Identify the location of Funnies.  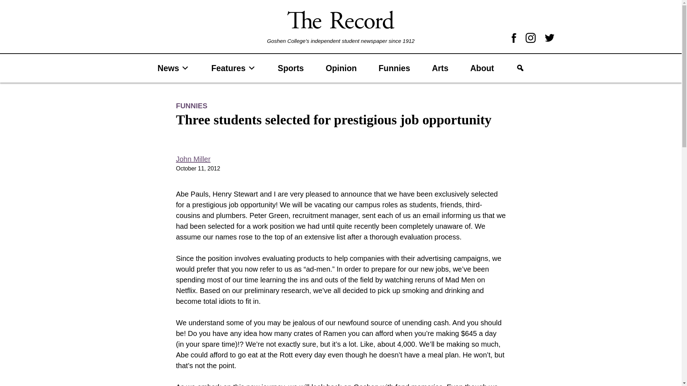
(394, 68).